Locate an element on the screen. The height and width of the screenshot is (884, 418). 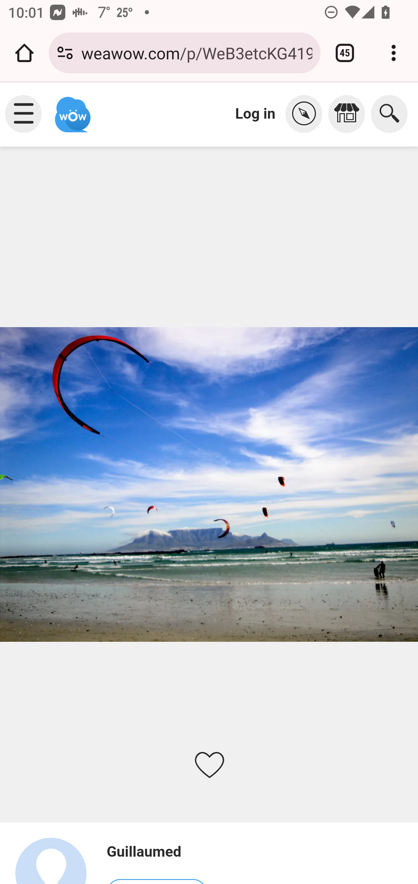
Guillaumed is located at coordinates (156, 852).